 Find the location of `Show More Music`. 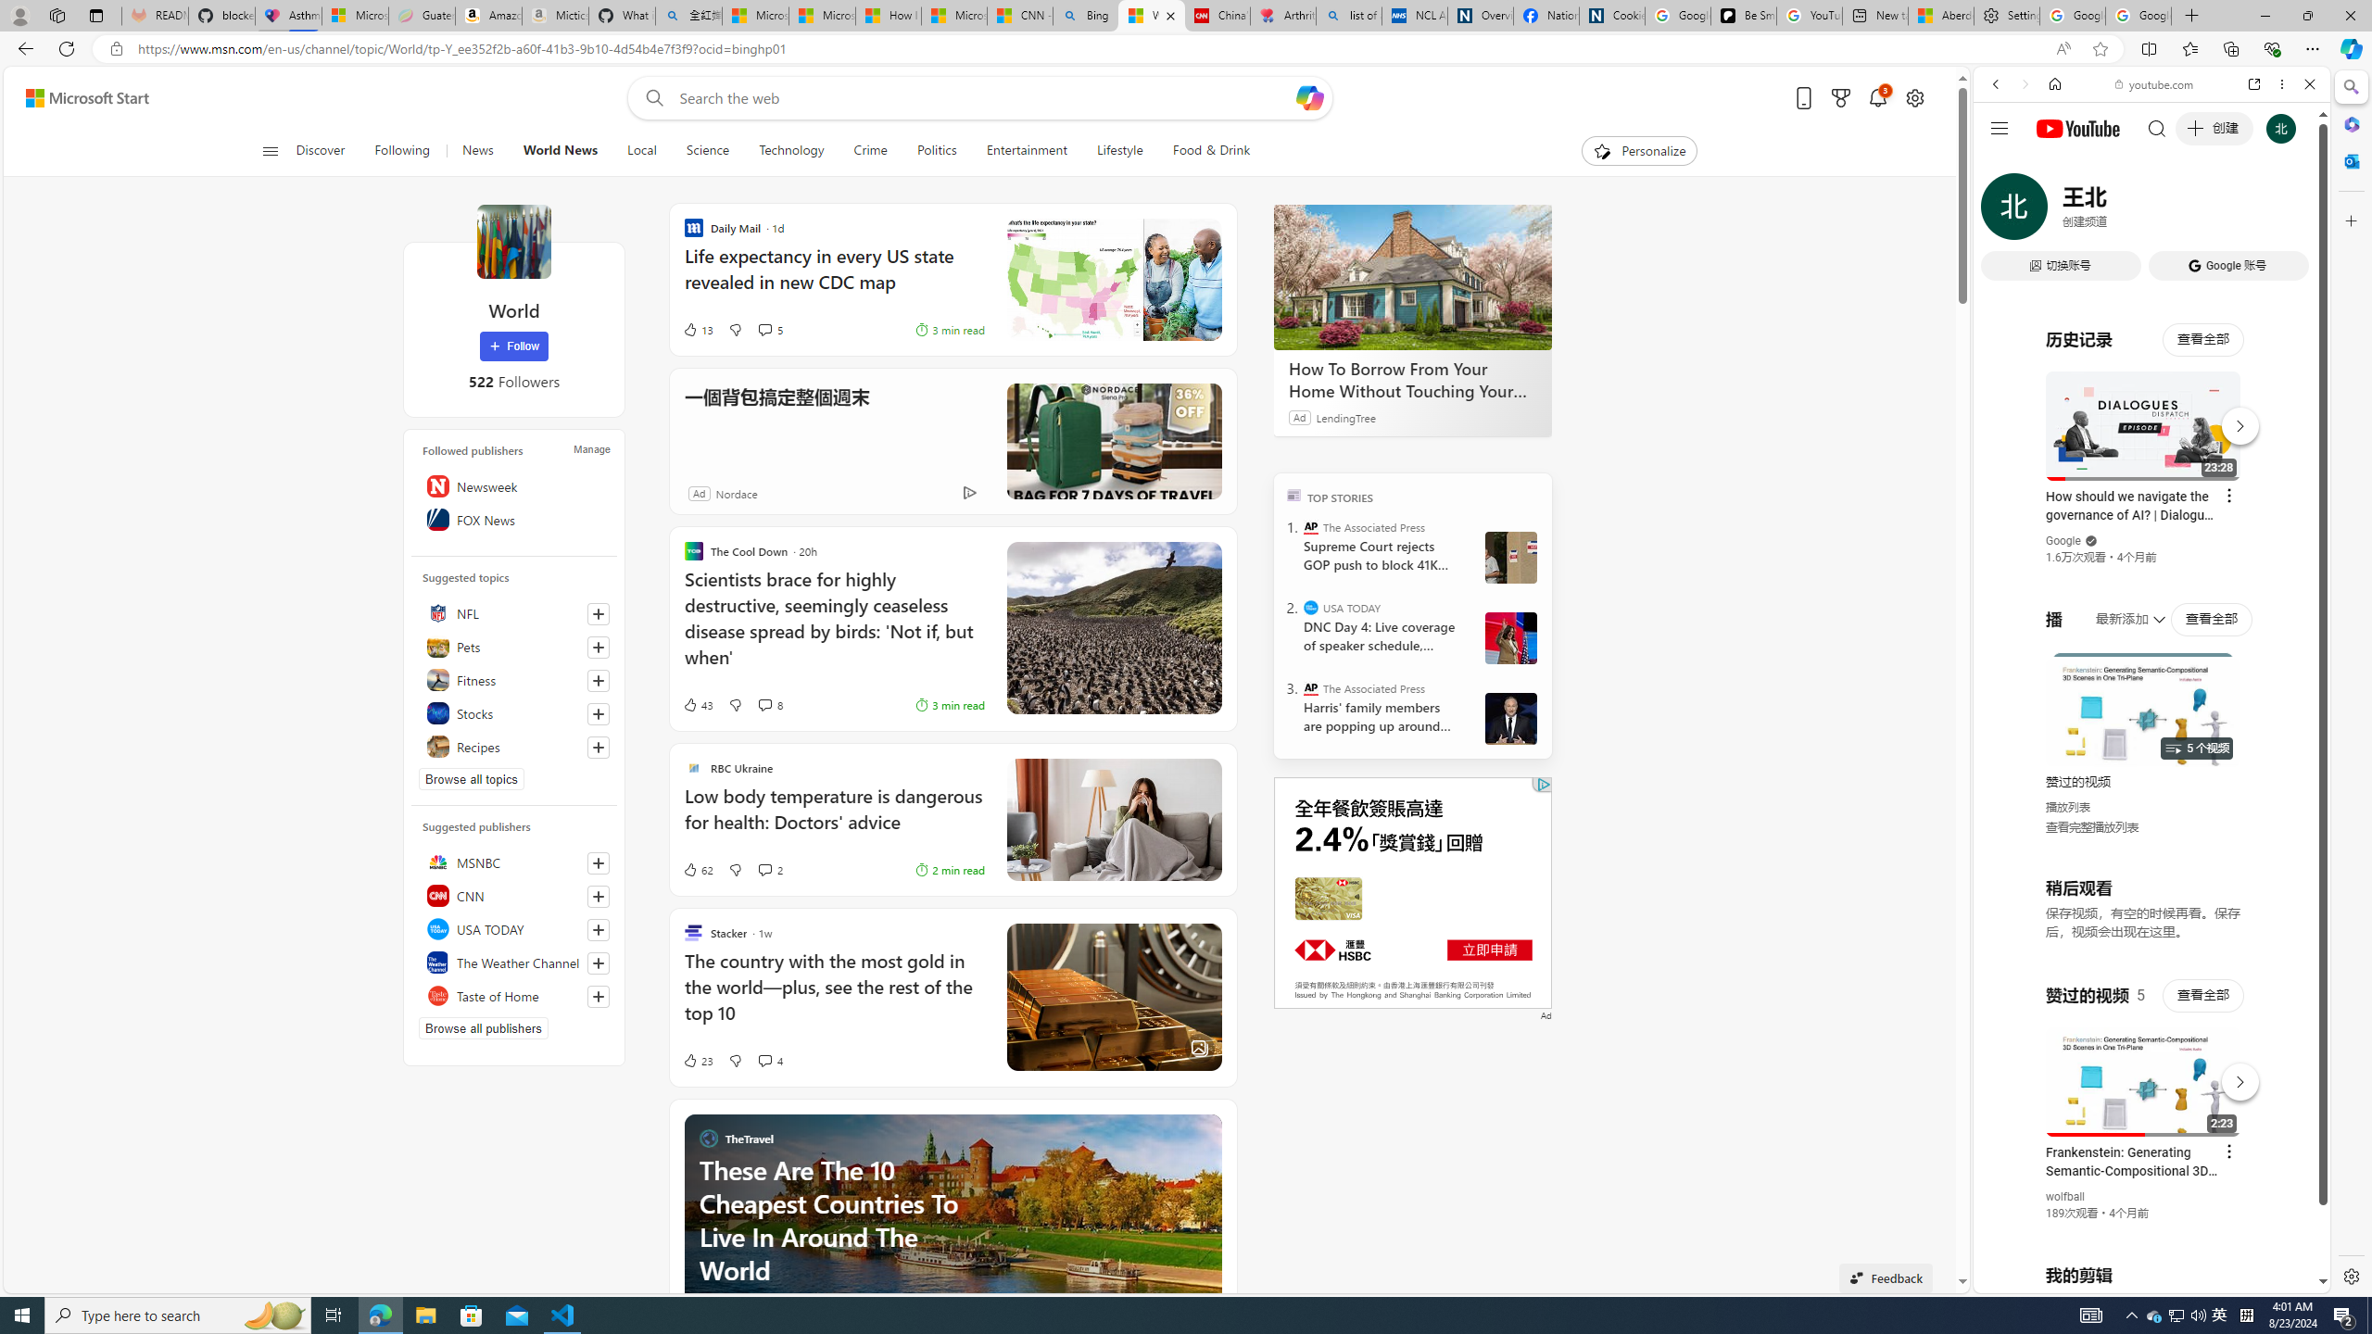

Show More Music is located at coordinates (2265, 506).